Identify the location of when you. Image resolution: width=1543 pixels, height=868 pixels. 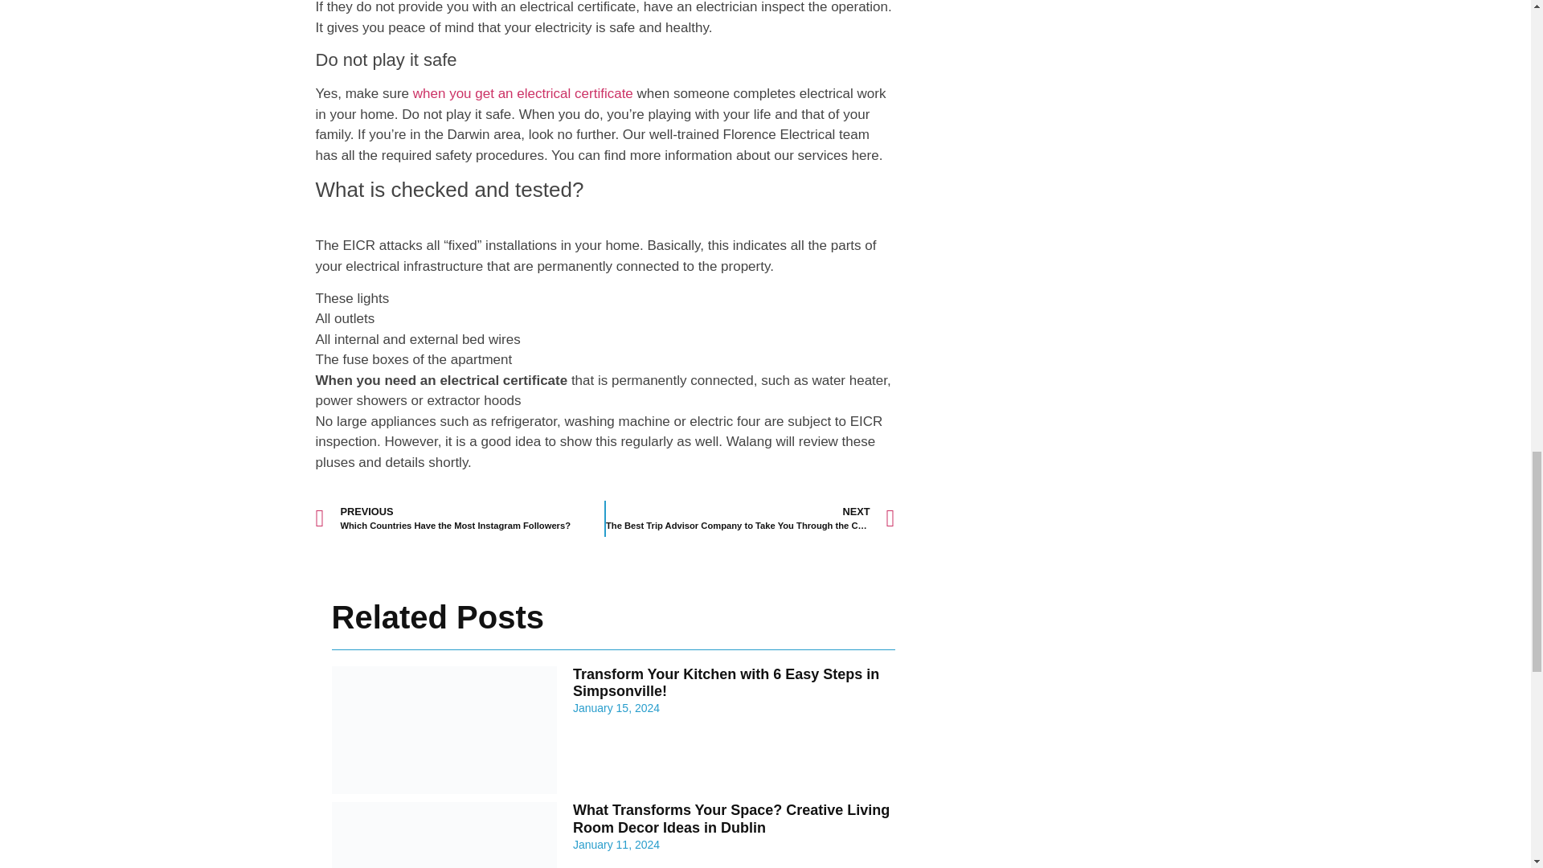
(460, 519).